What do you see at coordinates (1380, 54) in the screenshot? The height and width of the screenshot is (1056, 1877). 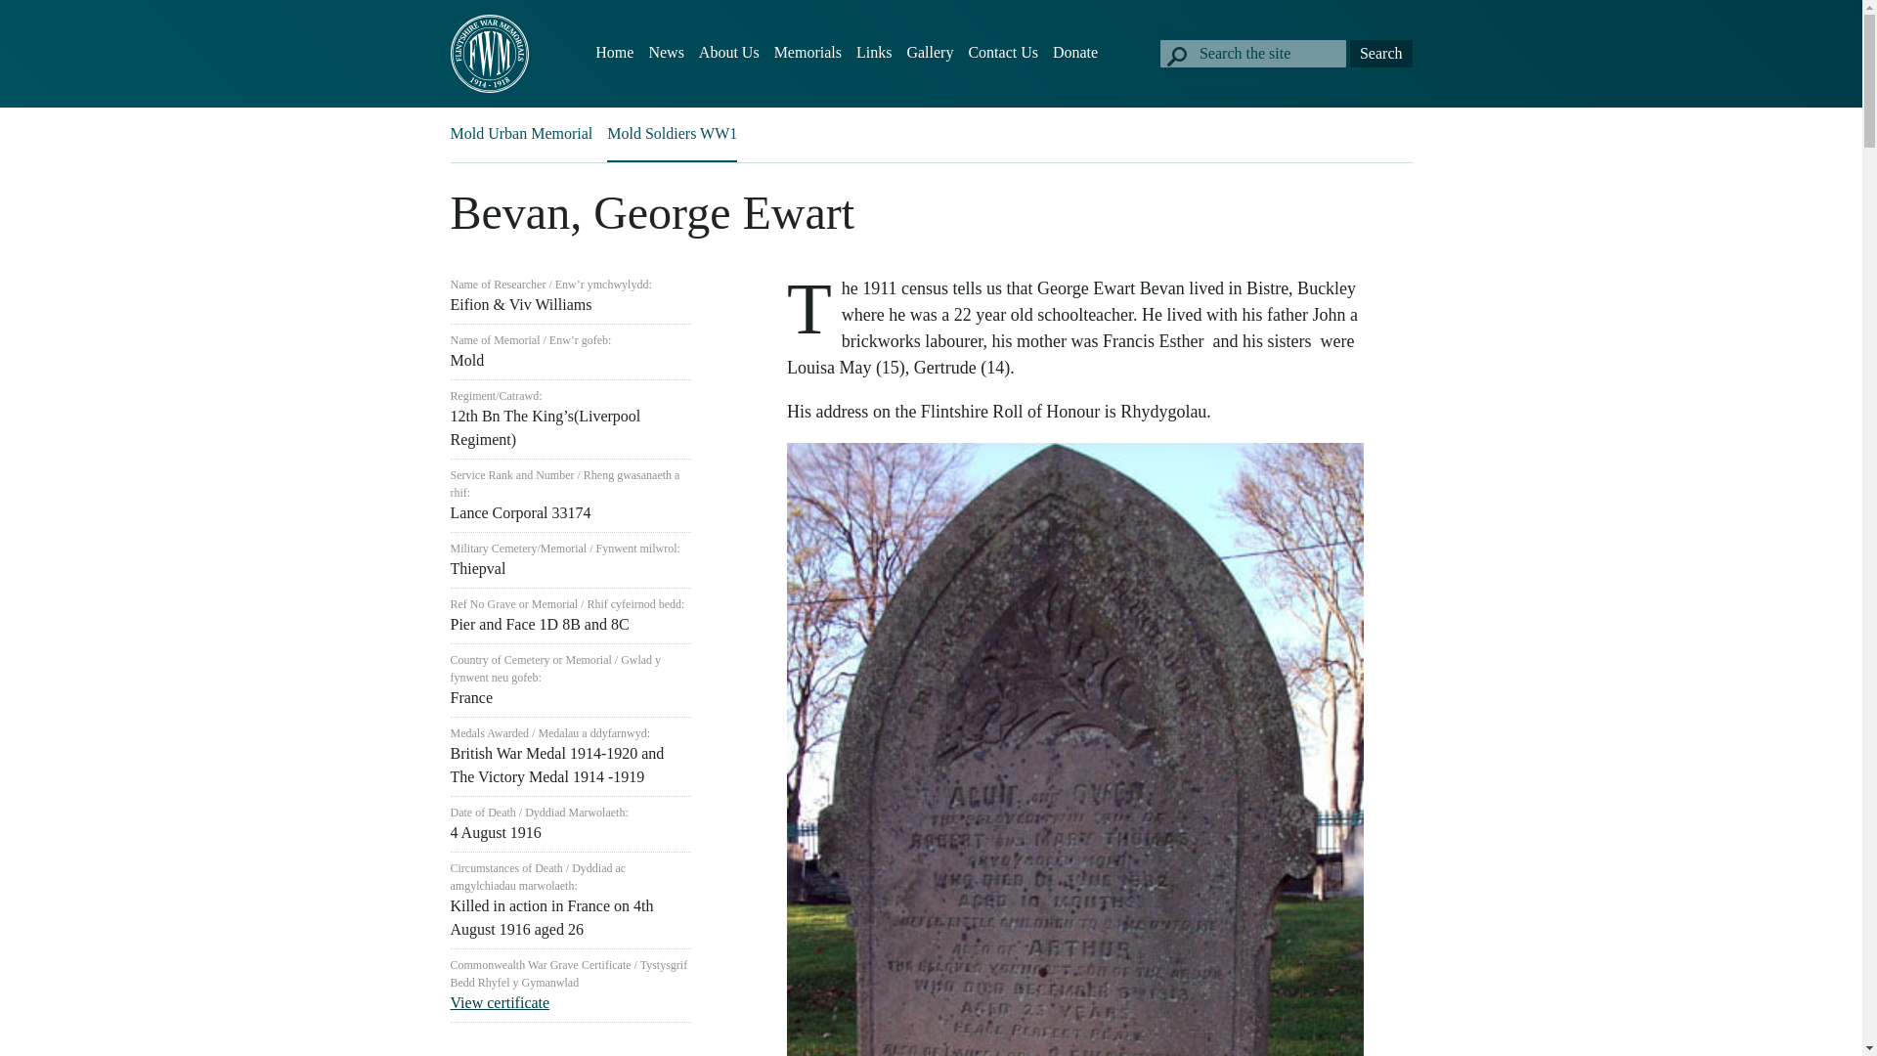 I see `Search` at bounding box center [1380, 54].